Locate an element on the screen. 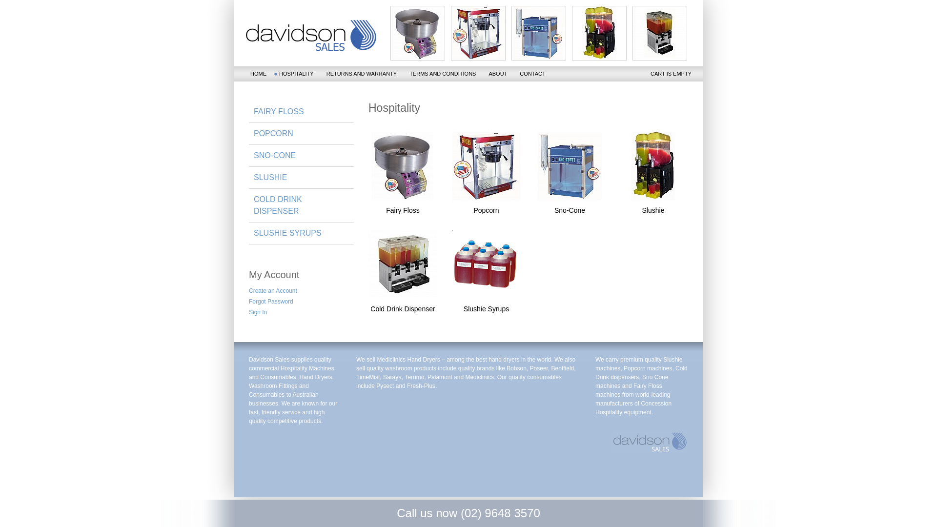 Image resolution: width=937 pixels, height=527 pixels. Cold Drink Dispenser is located at coordinates (403, 272).